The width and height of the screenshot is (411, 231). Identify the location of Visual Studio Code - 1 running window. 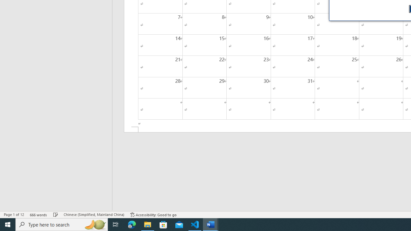
(195, 225).